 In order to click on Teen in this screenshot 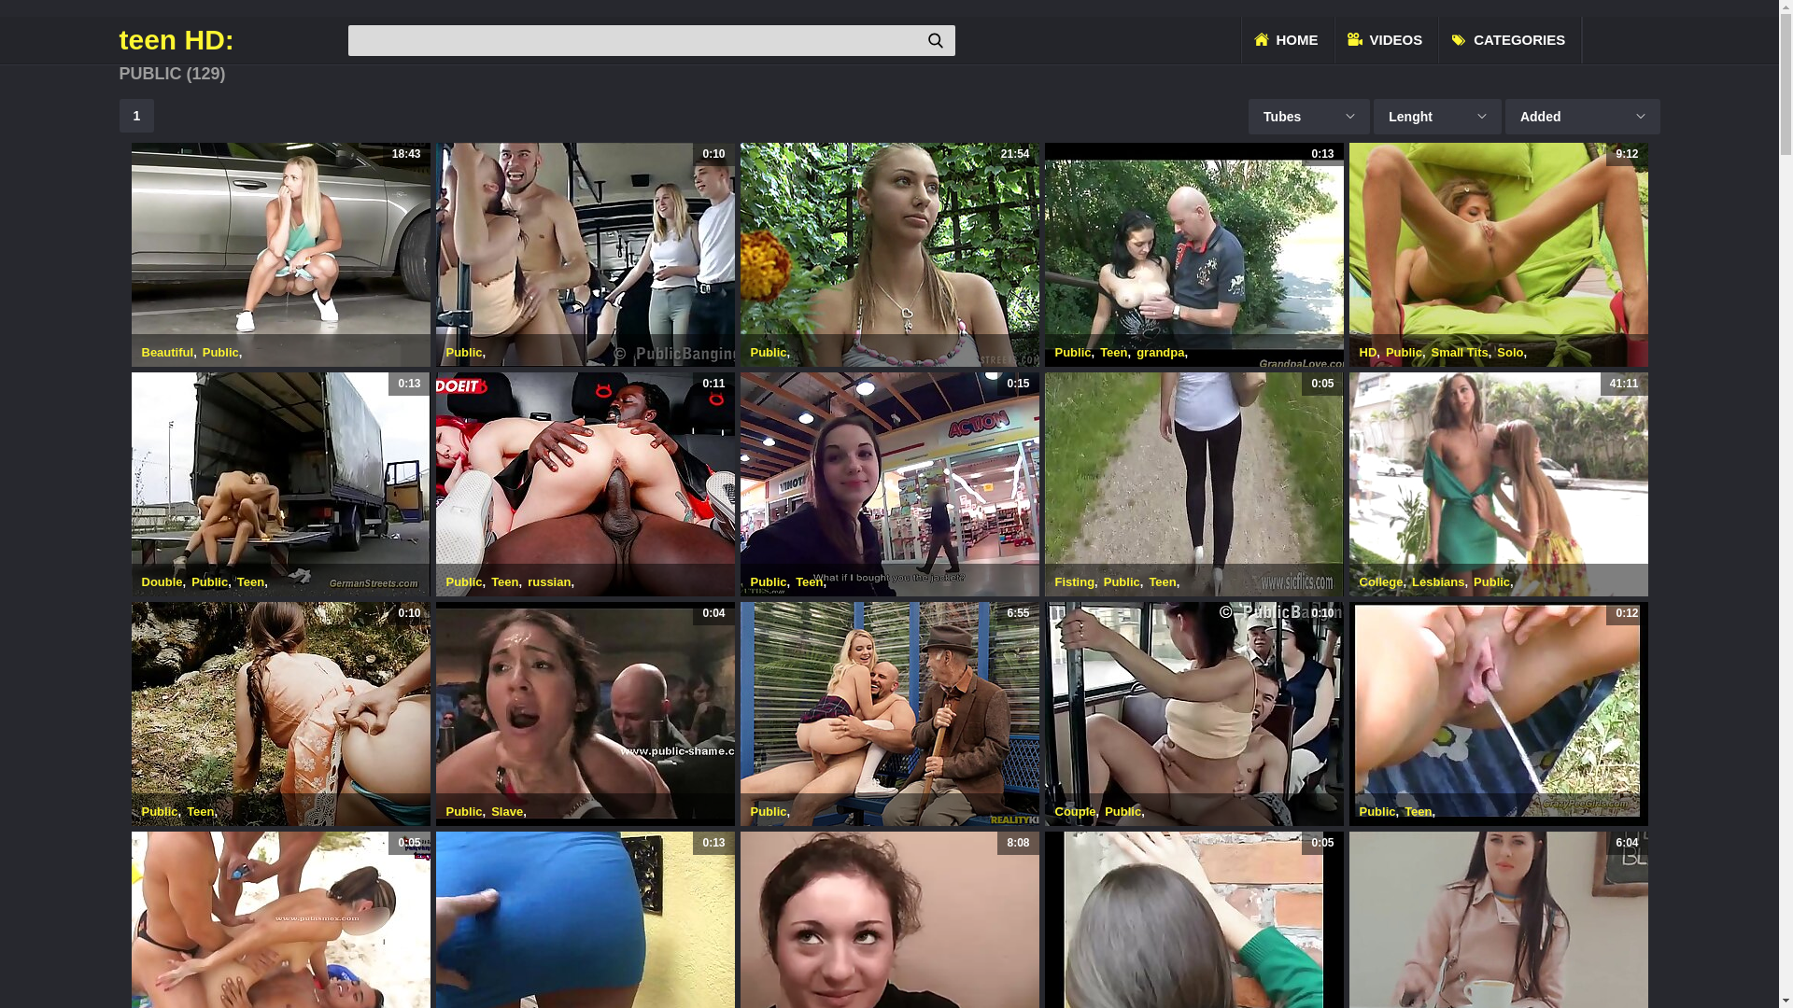, I will do `click(809, 582)`.